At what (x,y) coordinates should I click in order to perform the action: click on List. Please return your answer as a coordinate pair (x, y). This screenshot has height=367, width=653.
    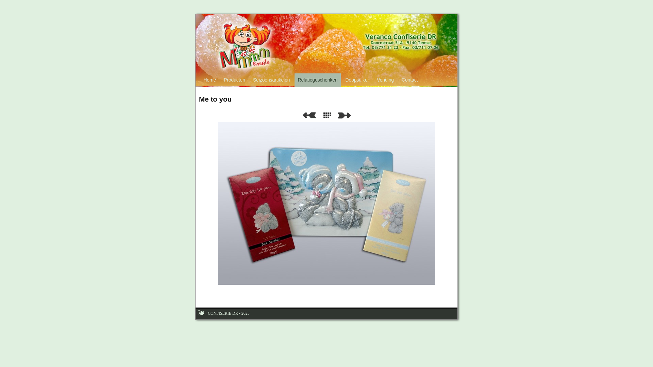
    Looking at the image, I should click on (329, 116).